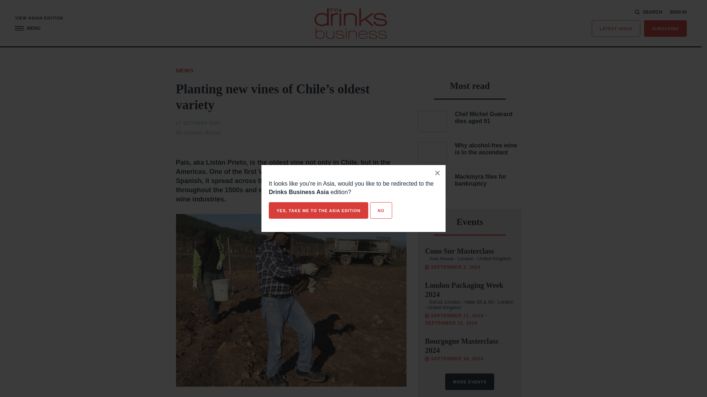  Describe the element at coordinates (381, 210) in the screenshot. I see `NO` at that location.